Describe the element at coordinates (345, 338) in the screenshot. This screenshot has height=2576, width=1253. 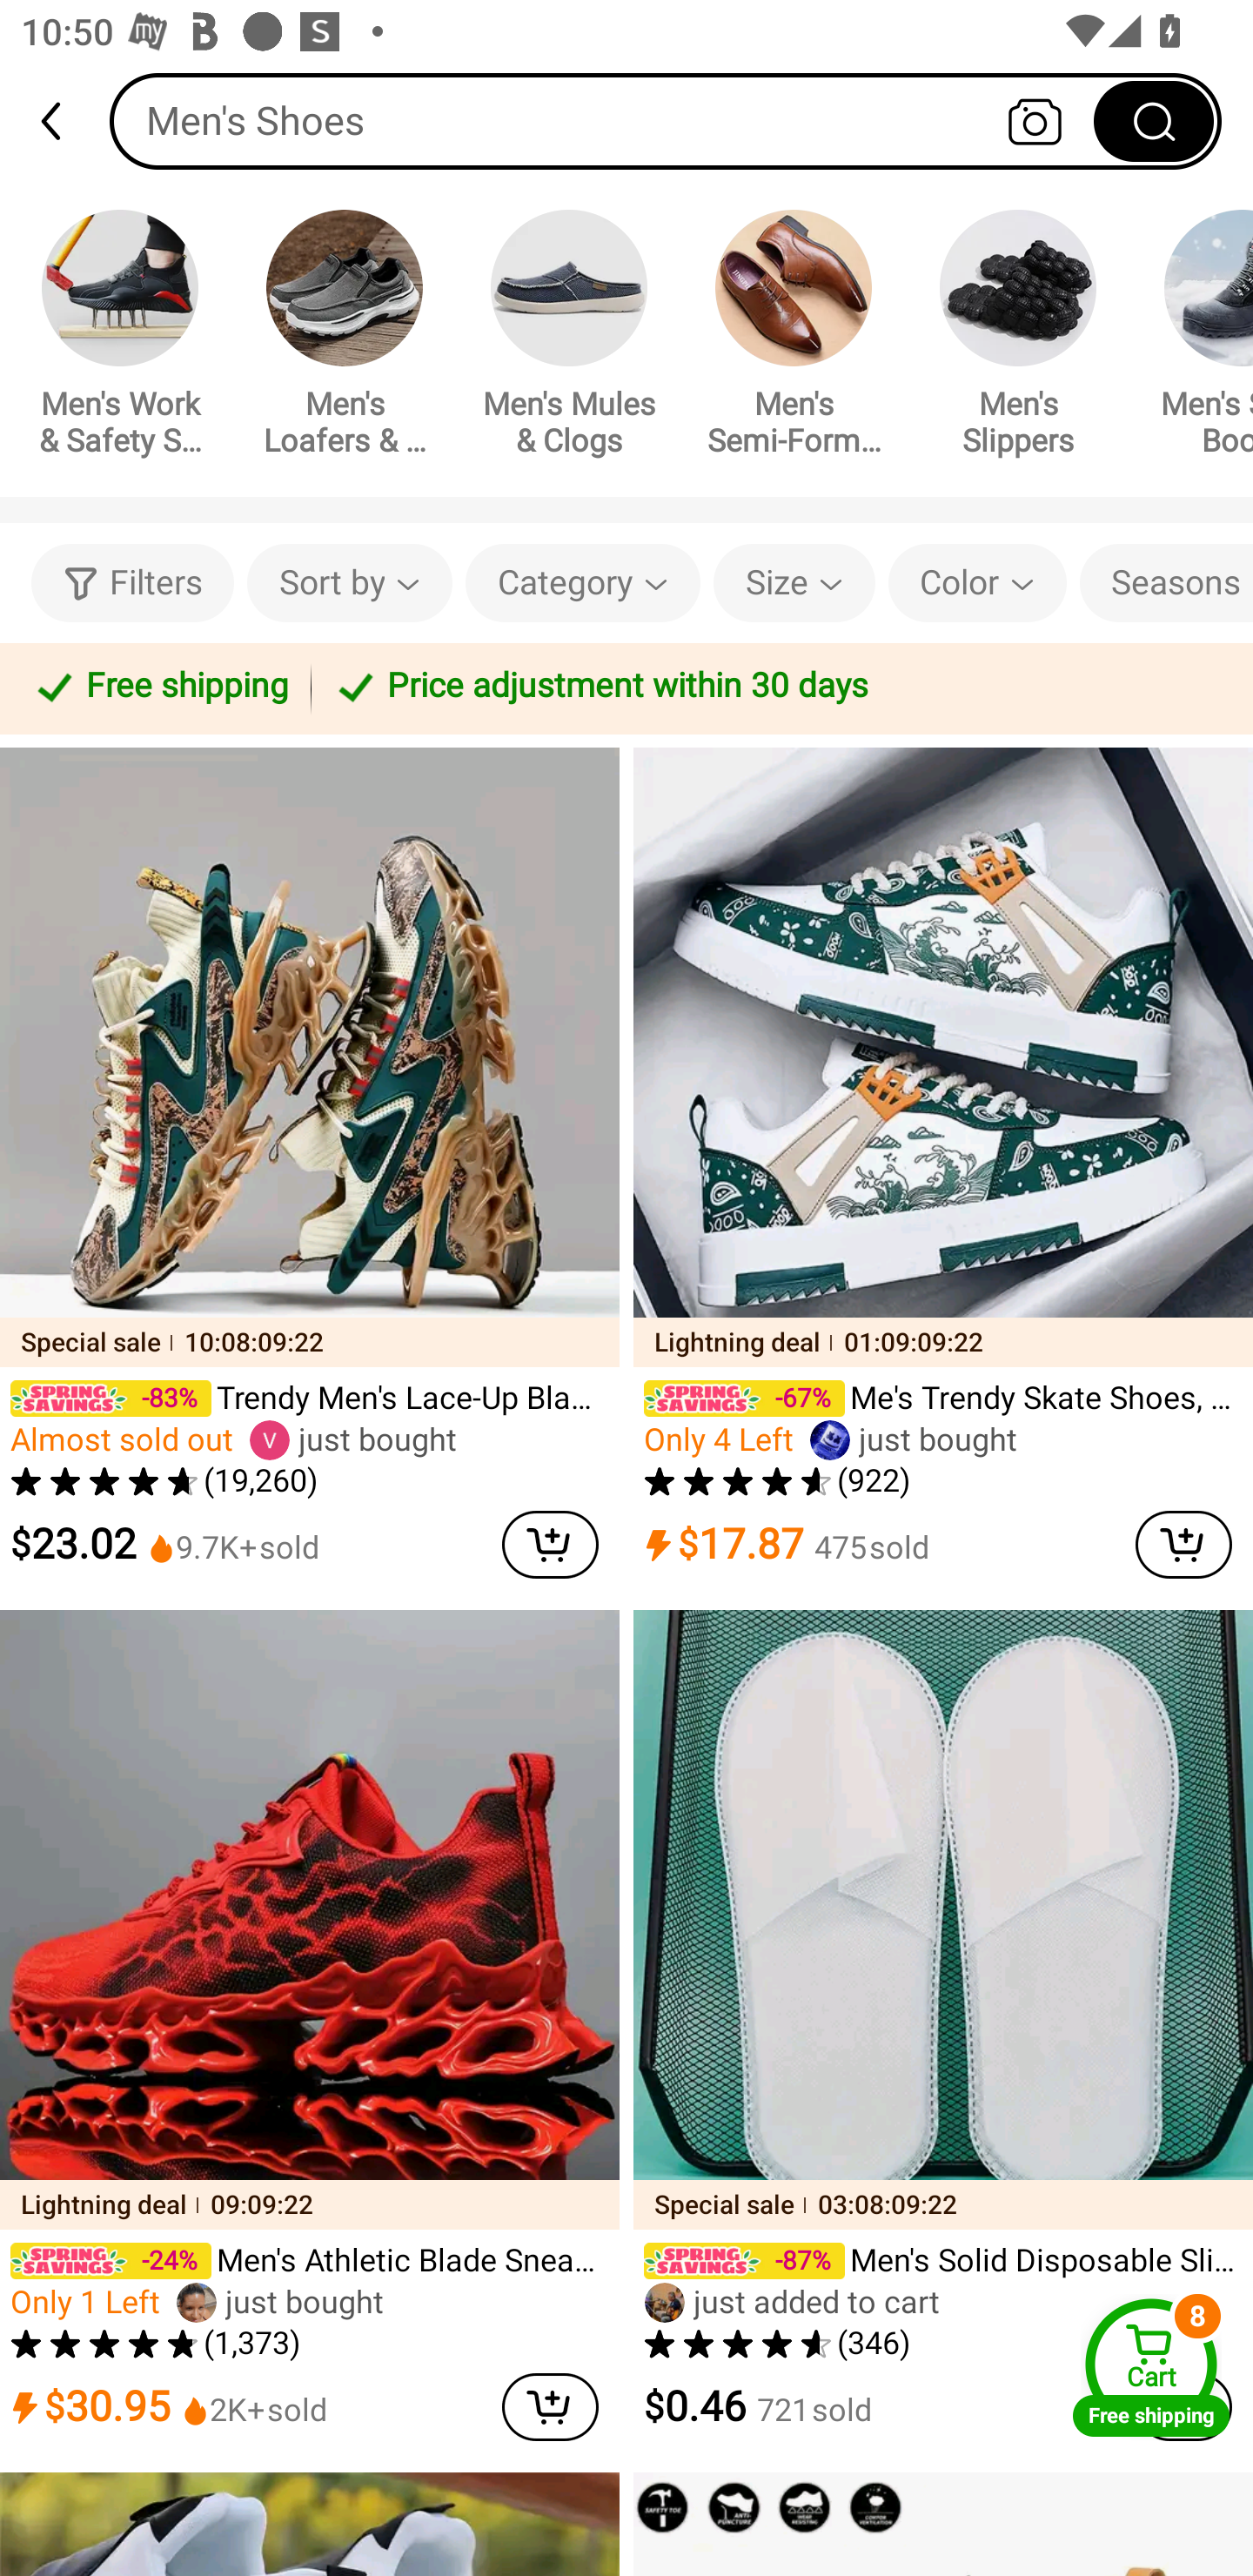
I see `Men's Loafers & Slip-Ons` at that location.